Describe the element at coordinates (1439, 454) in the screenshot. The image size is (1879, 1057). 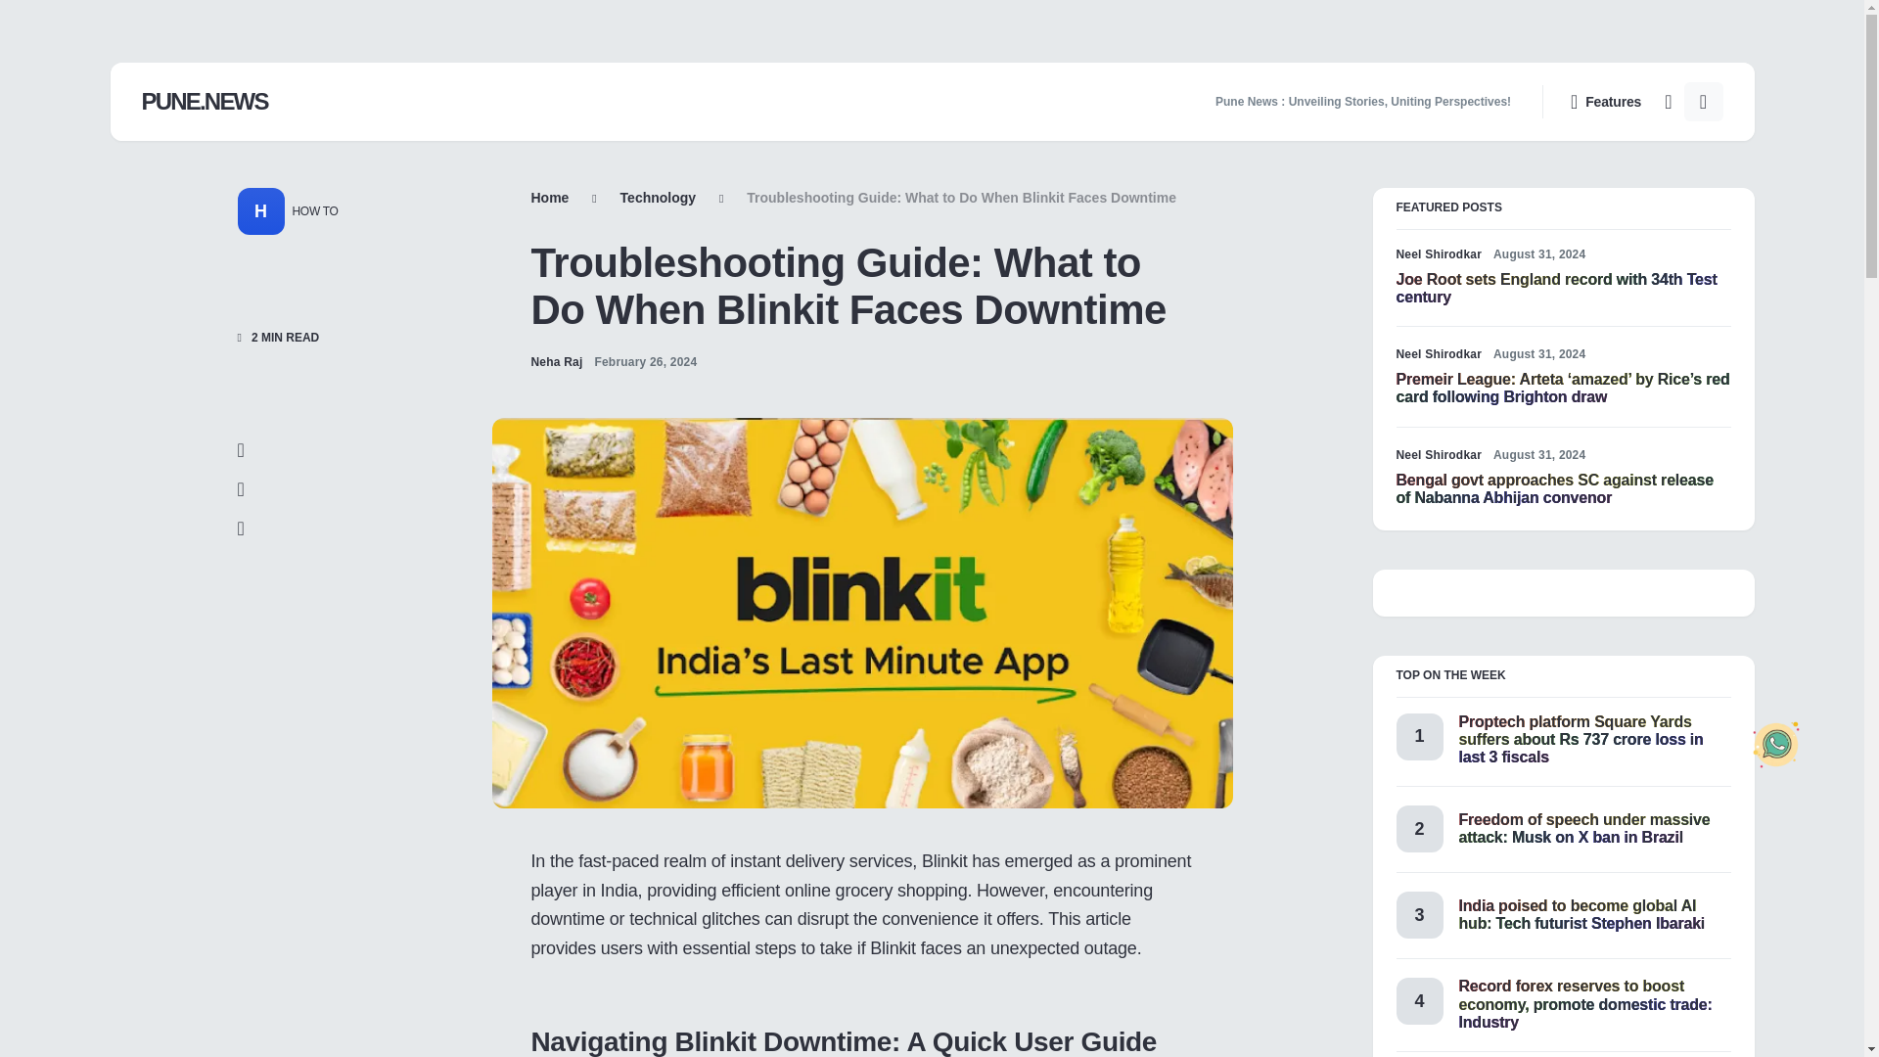
I see `View all posts by Neel Shirodkar` at that location.